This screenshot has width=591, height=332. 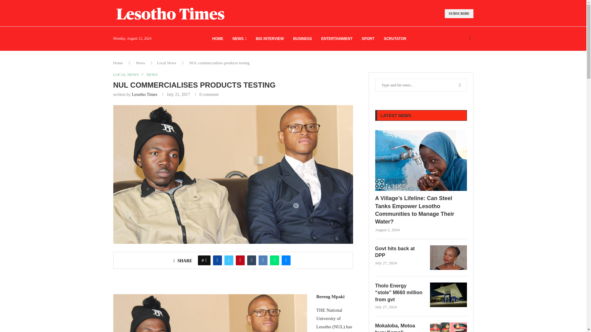 What do you see at coordinates (337, 39) in the screenshot?
I see `ENTERTAINMENT` at bounding box center [337, 39].